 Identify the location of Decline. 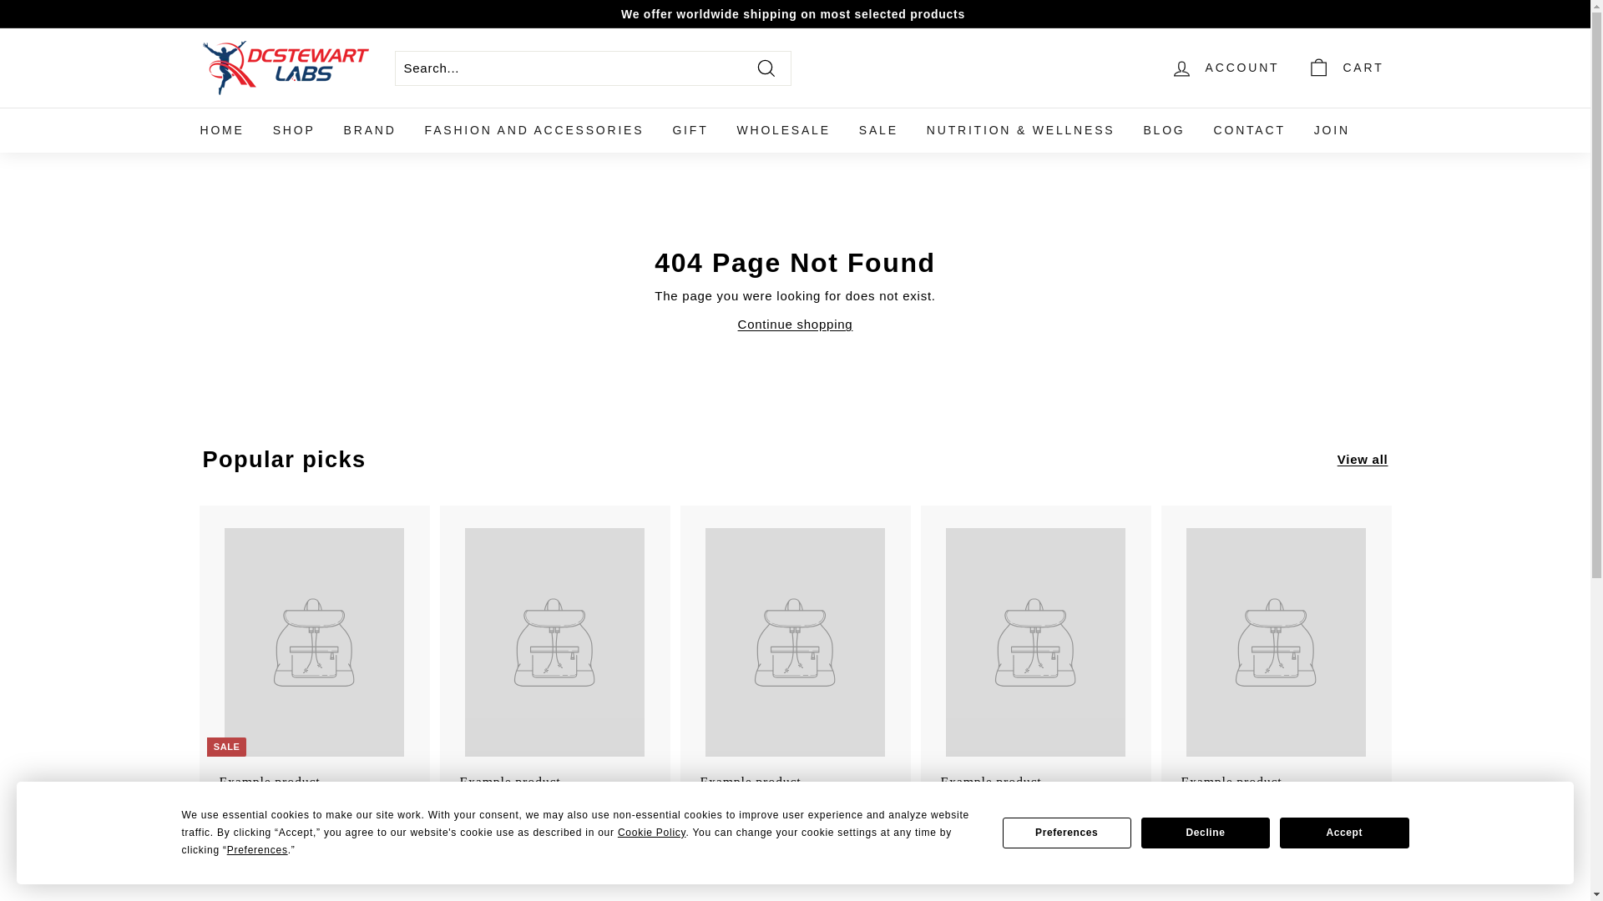
(1206, 833).